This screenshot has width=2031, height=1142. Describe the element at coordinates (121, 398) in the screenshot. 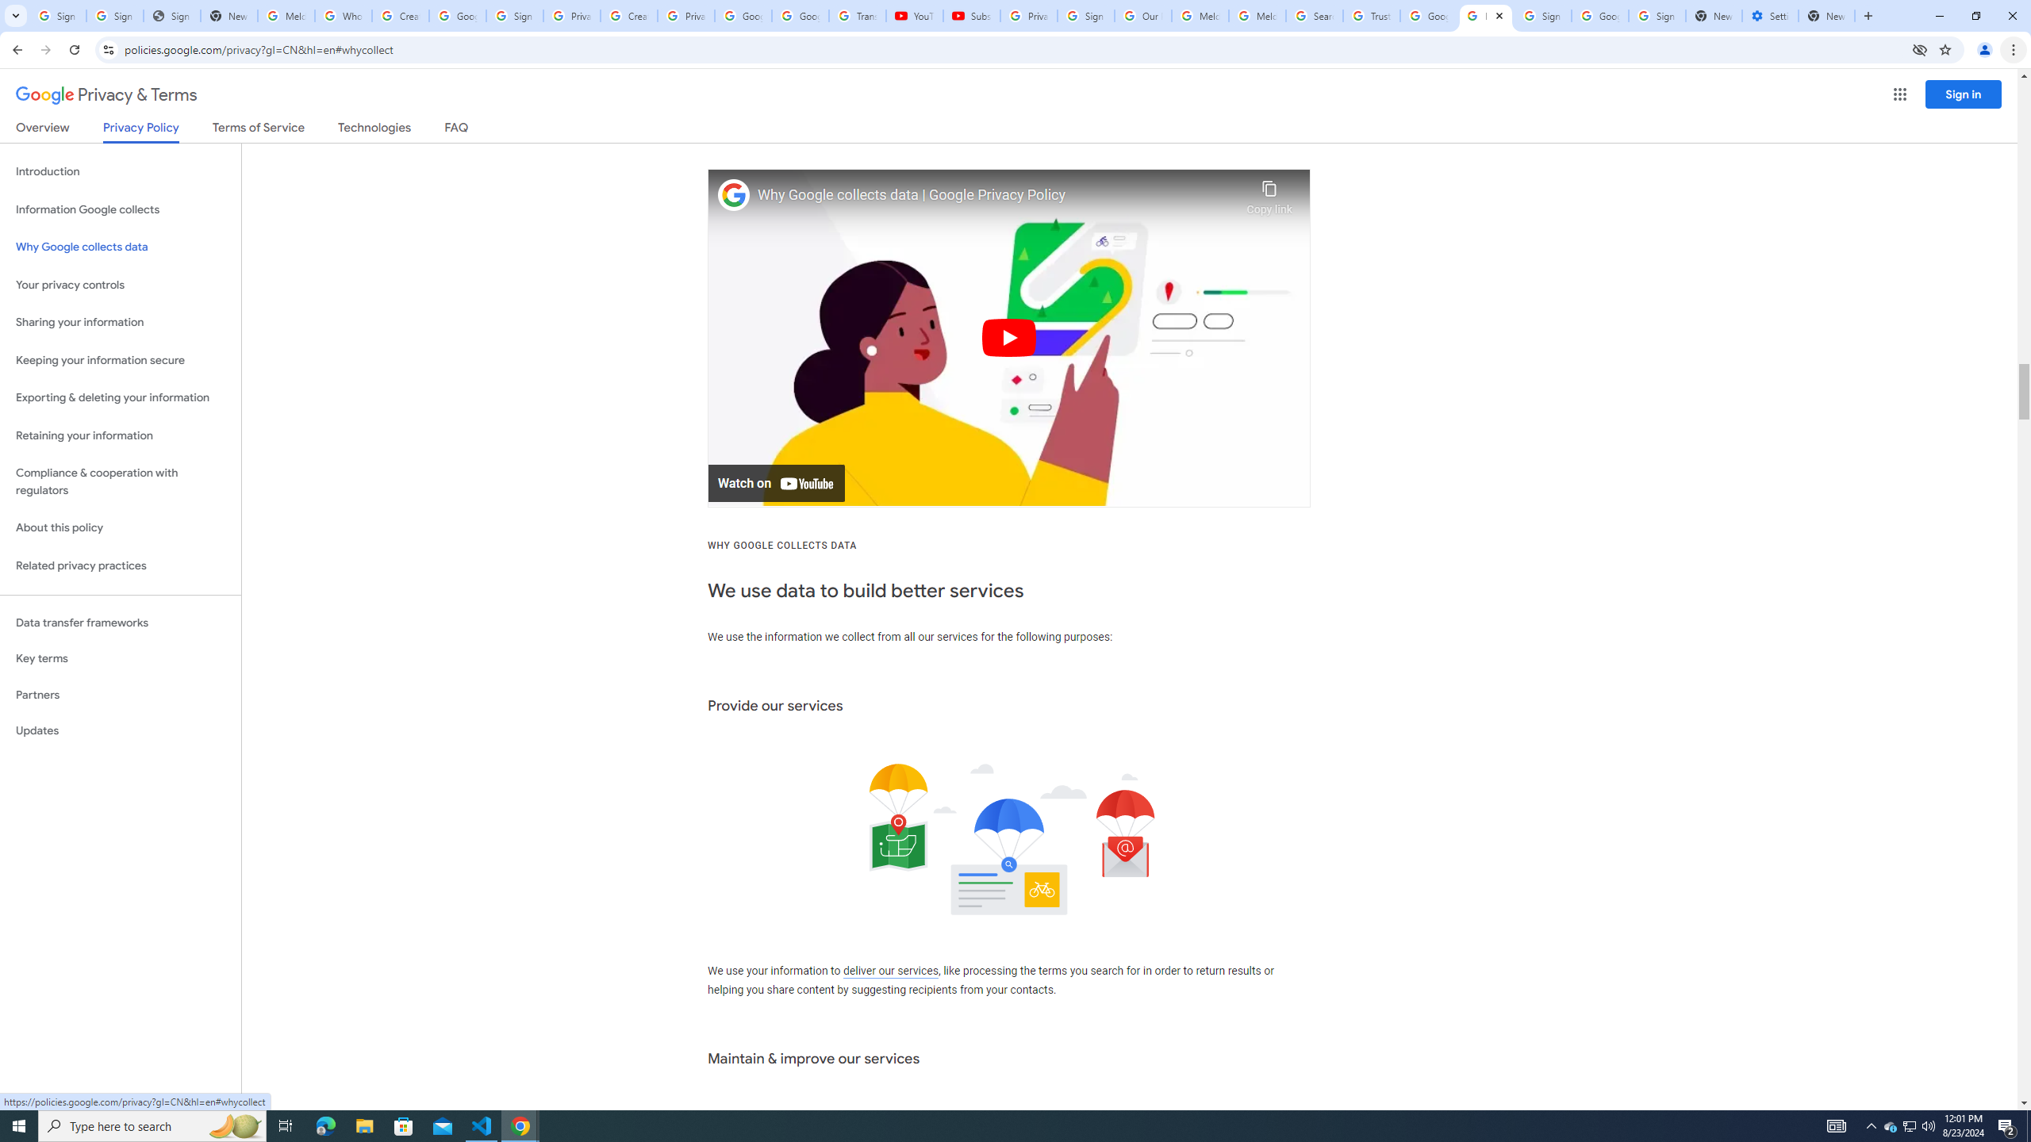

I see `Exporting & deleting your information` at that location.